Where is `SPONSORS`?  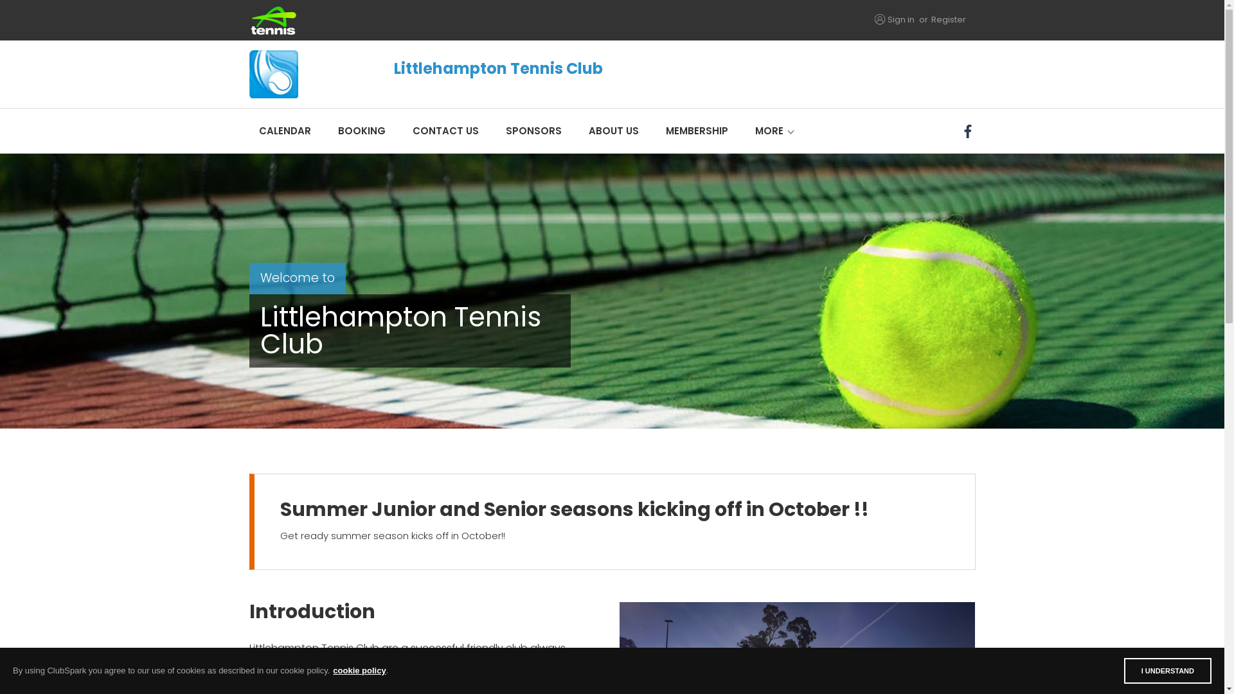
SPONSORS is located at coordinates (533, 131).